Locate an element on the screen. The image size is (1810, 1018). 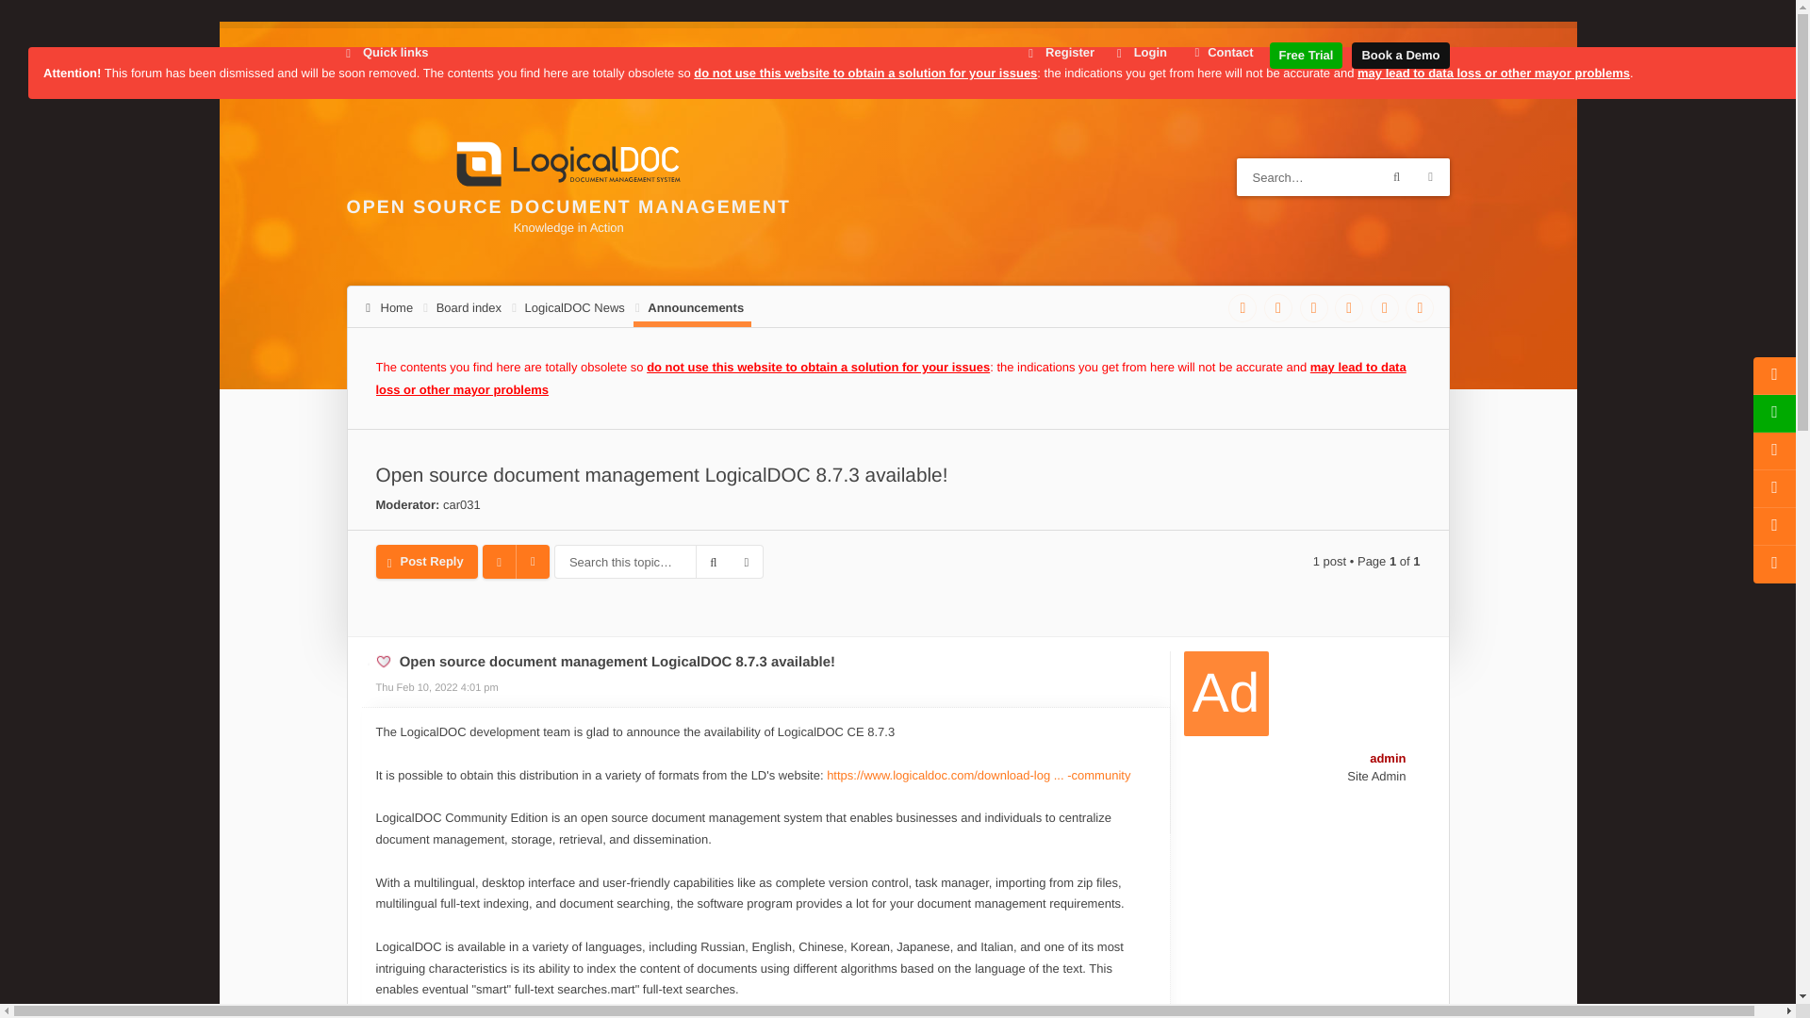
Announcements is located at coordinates (692, 307).